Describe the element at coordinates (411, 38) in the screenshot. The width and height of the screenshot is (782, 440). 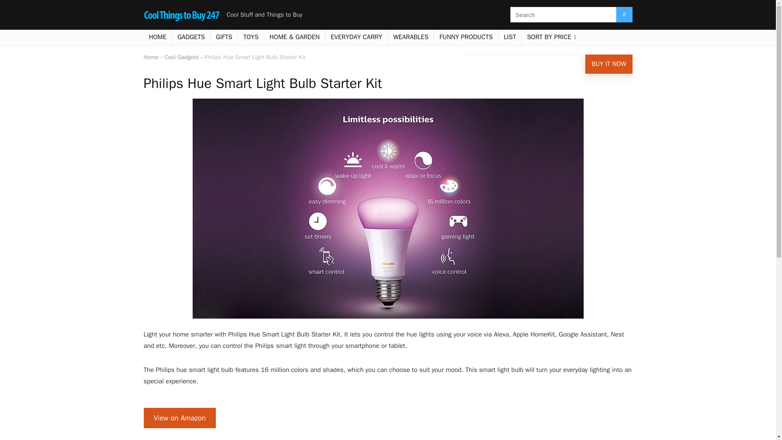
I see `WEARABLES` at that location.